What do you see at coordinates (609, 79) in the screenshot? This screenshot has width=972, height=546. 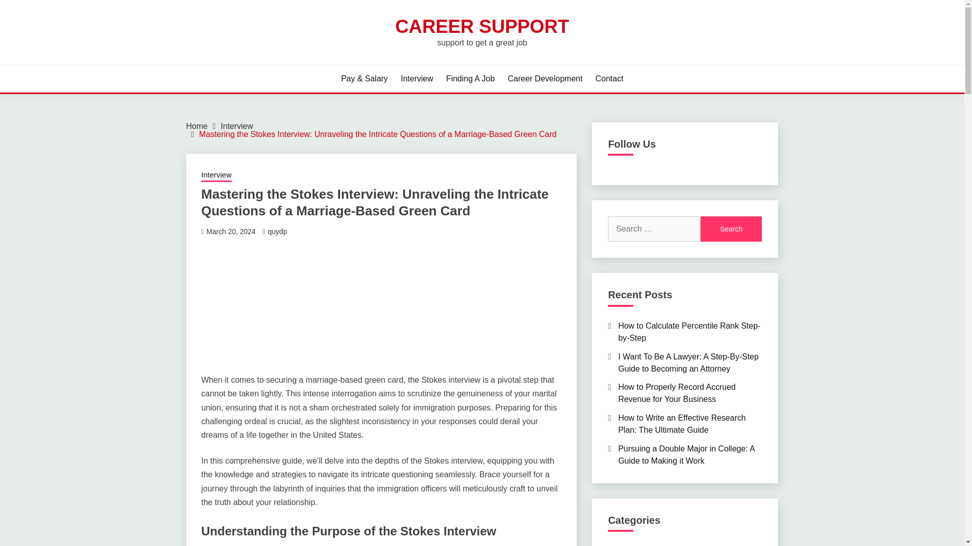 I see `Contact` at bounding box center [609, 79].